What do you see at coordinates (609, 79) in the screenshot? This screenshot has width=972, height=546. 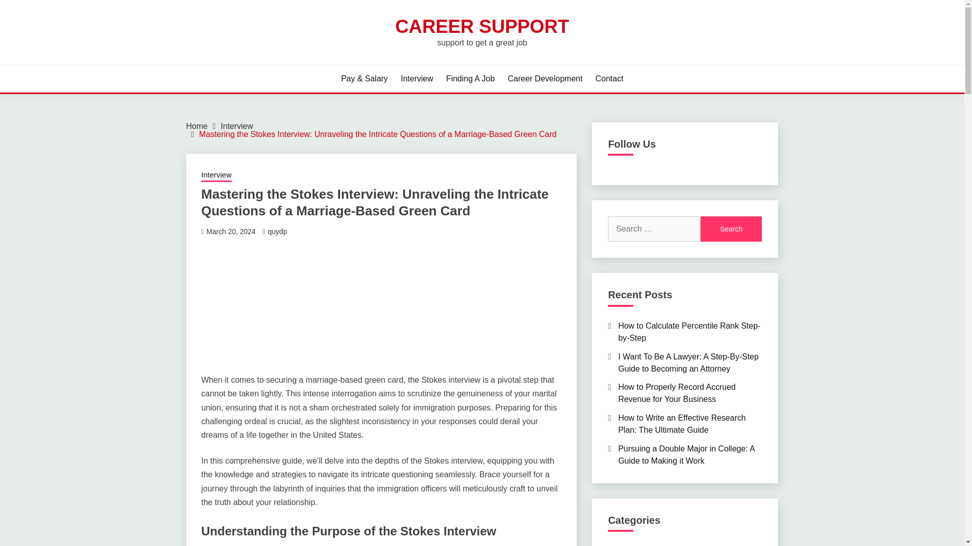 I see `Contact` at bounding box center [609, 79].